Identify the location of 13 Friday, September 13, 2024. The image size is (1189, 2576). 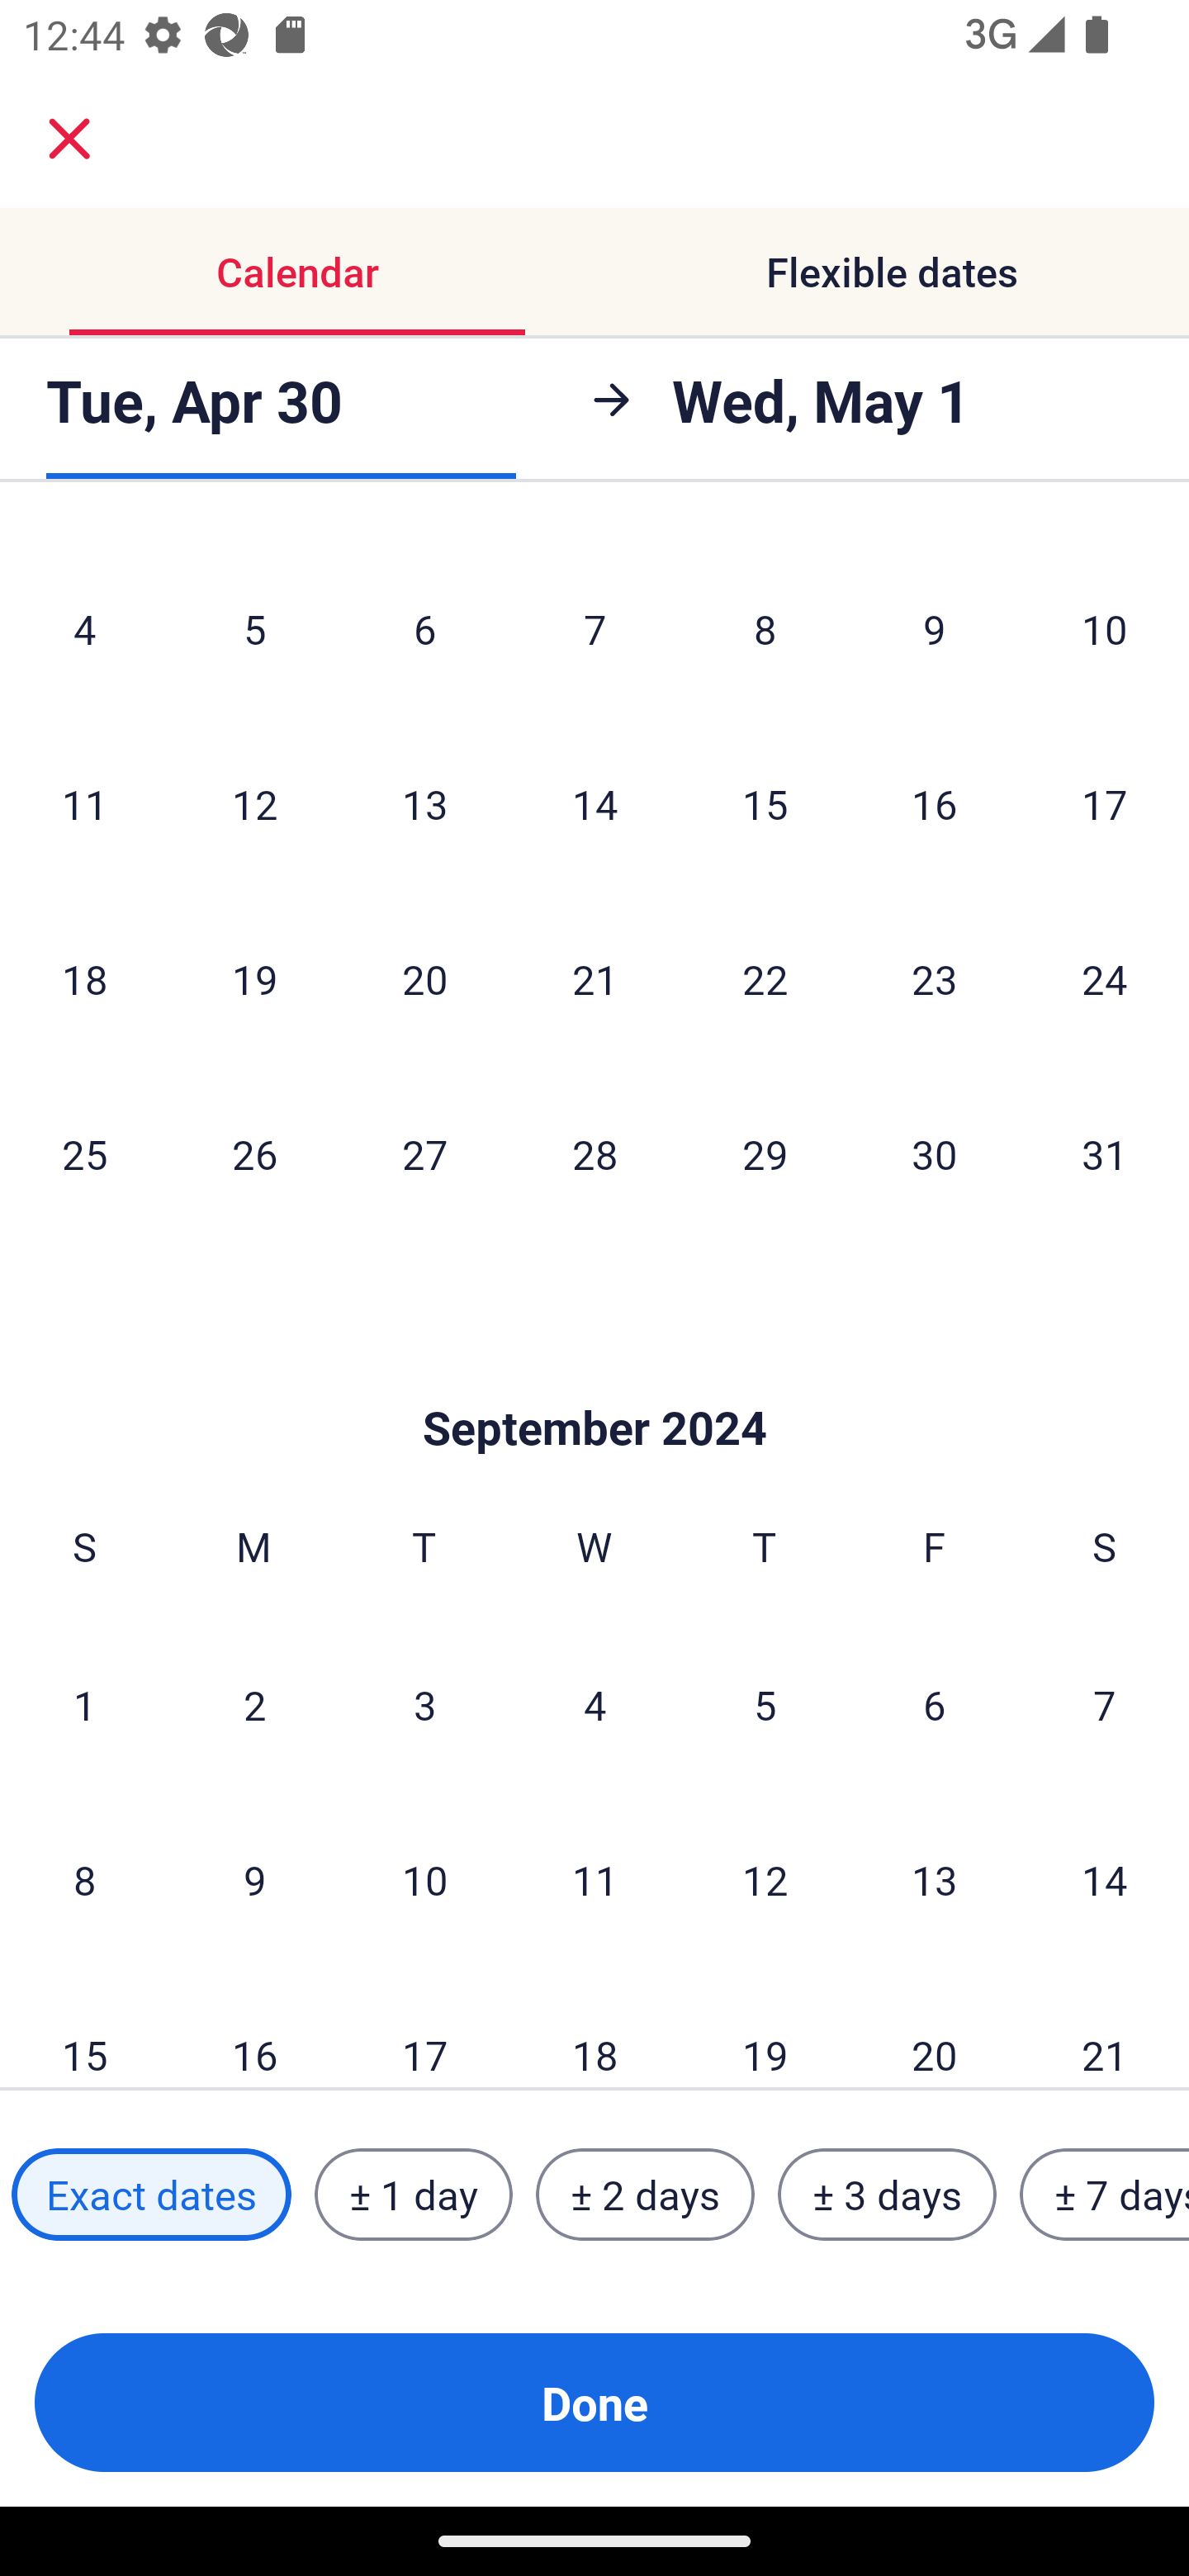
(935, 1879).